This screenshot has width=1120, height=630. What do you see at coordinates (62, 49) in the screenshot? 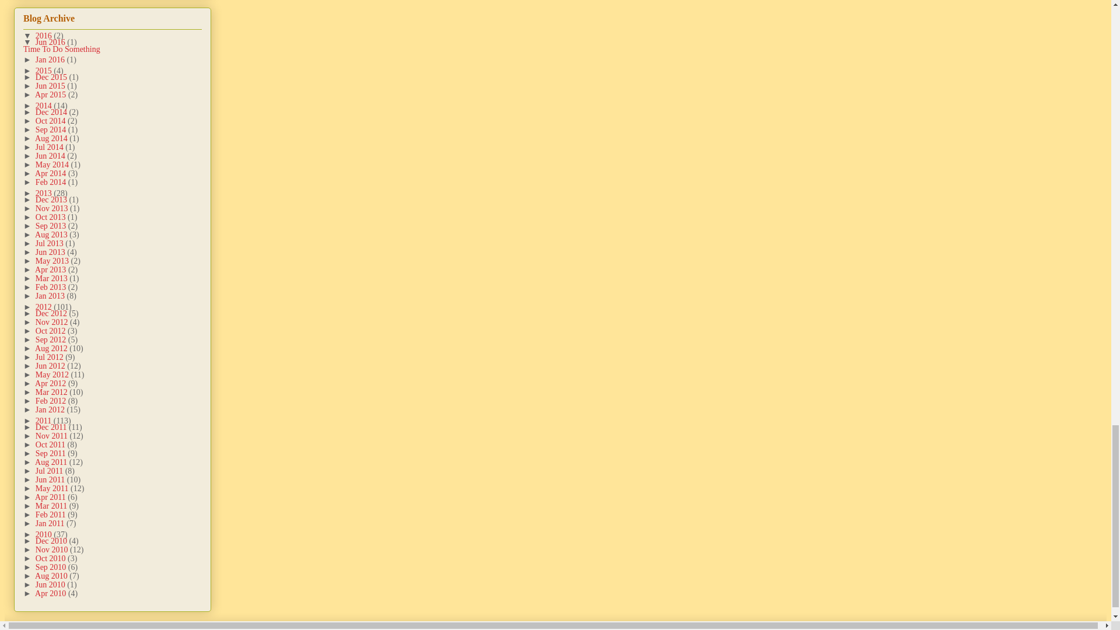
I see `Time To Do Something` at bounding box center [62, 49].